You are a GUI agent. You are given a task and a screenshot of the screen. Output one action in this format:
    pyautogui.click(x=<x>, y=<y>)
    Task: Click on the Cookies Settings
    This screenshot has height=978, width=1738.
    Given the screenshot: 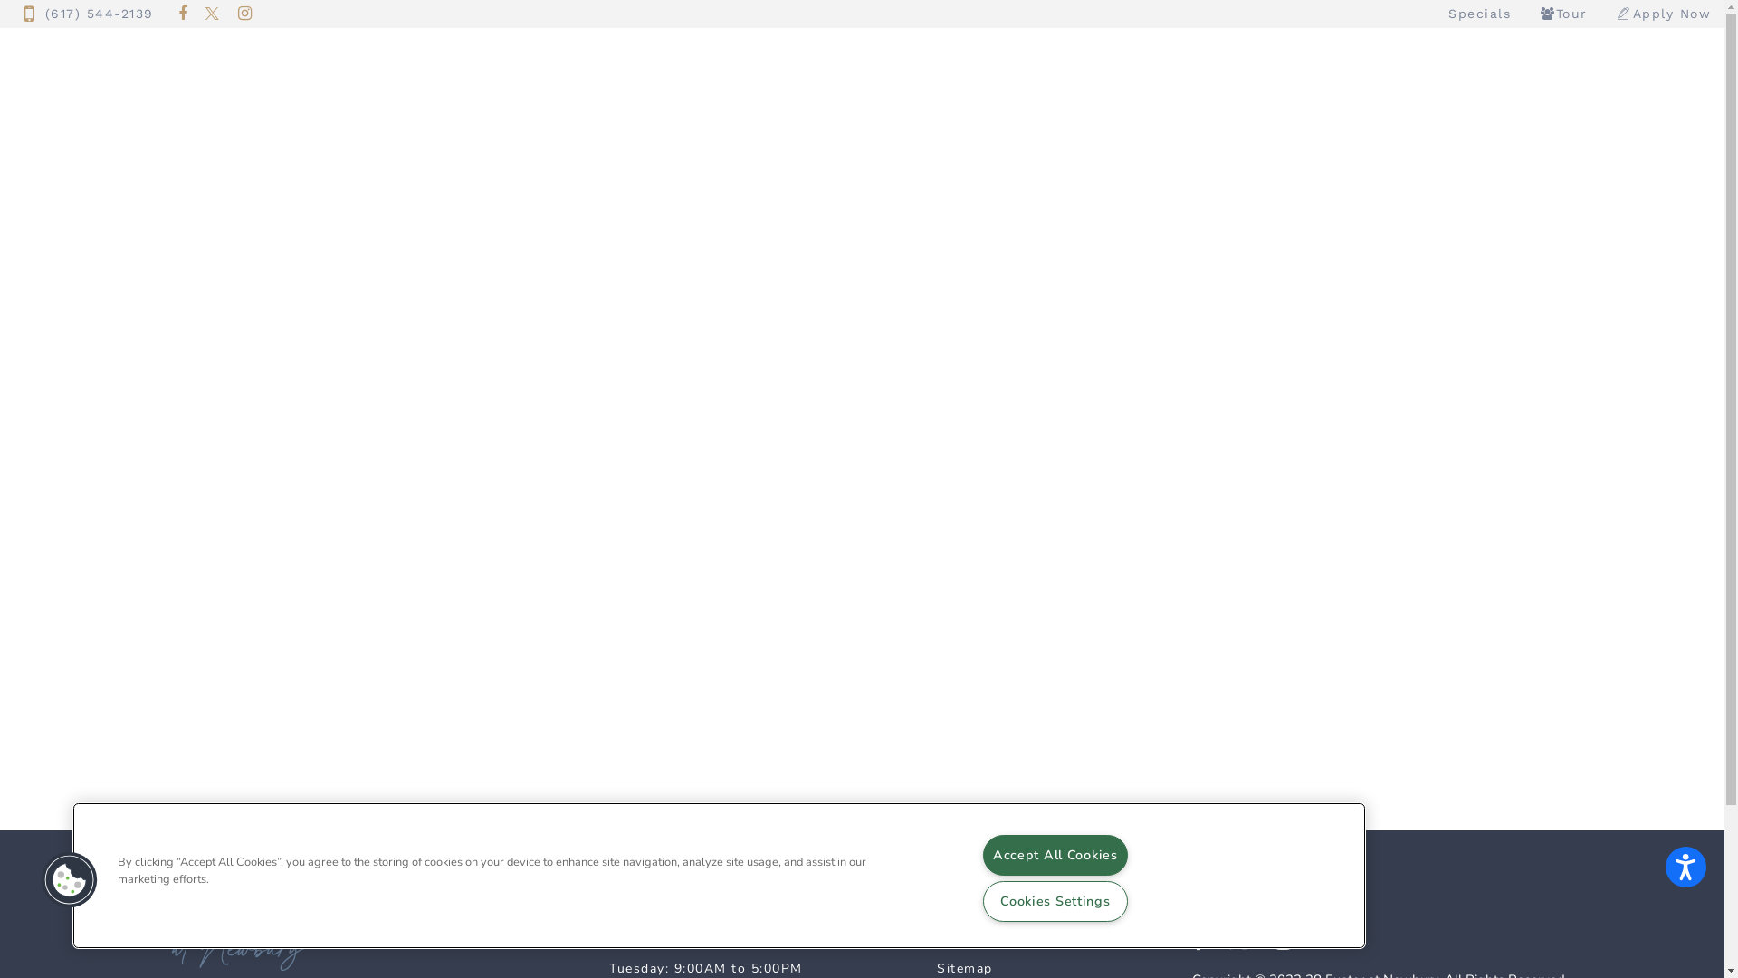 What is the action you would take?
    pyautogui.click(x=1055, y=901)
    